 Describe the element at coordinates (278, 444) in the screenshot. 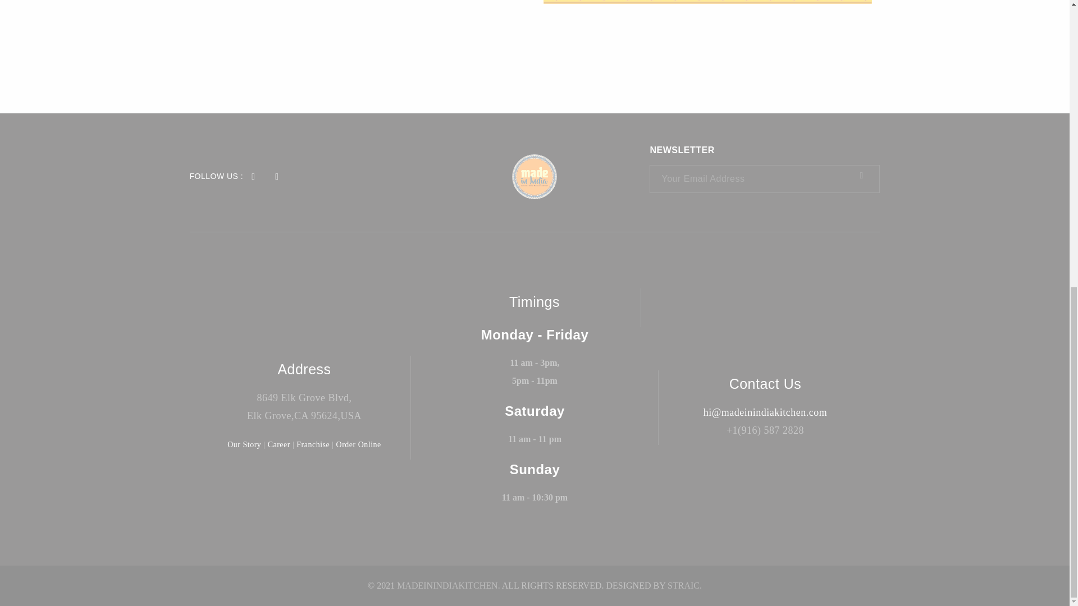

I see `Career` at that location.